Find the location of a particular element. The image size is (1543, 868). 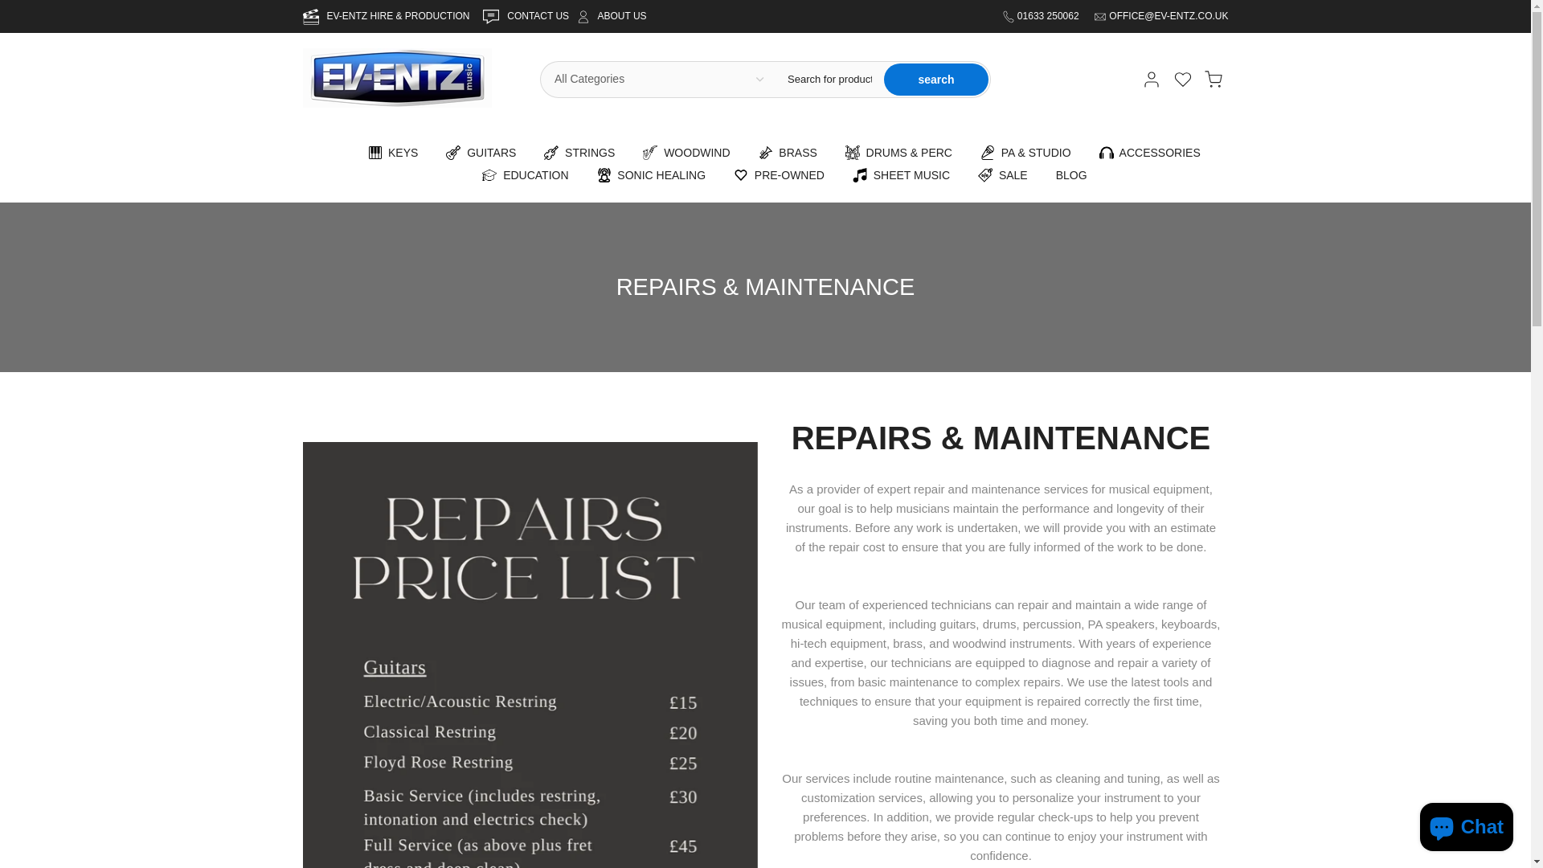

  SONIC HEALING is located at coordinates (651, 175).